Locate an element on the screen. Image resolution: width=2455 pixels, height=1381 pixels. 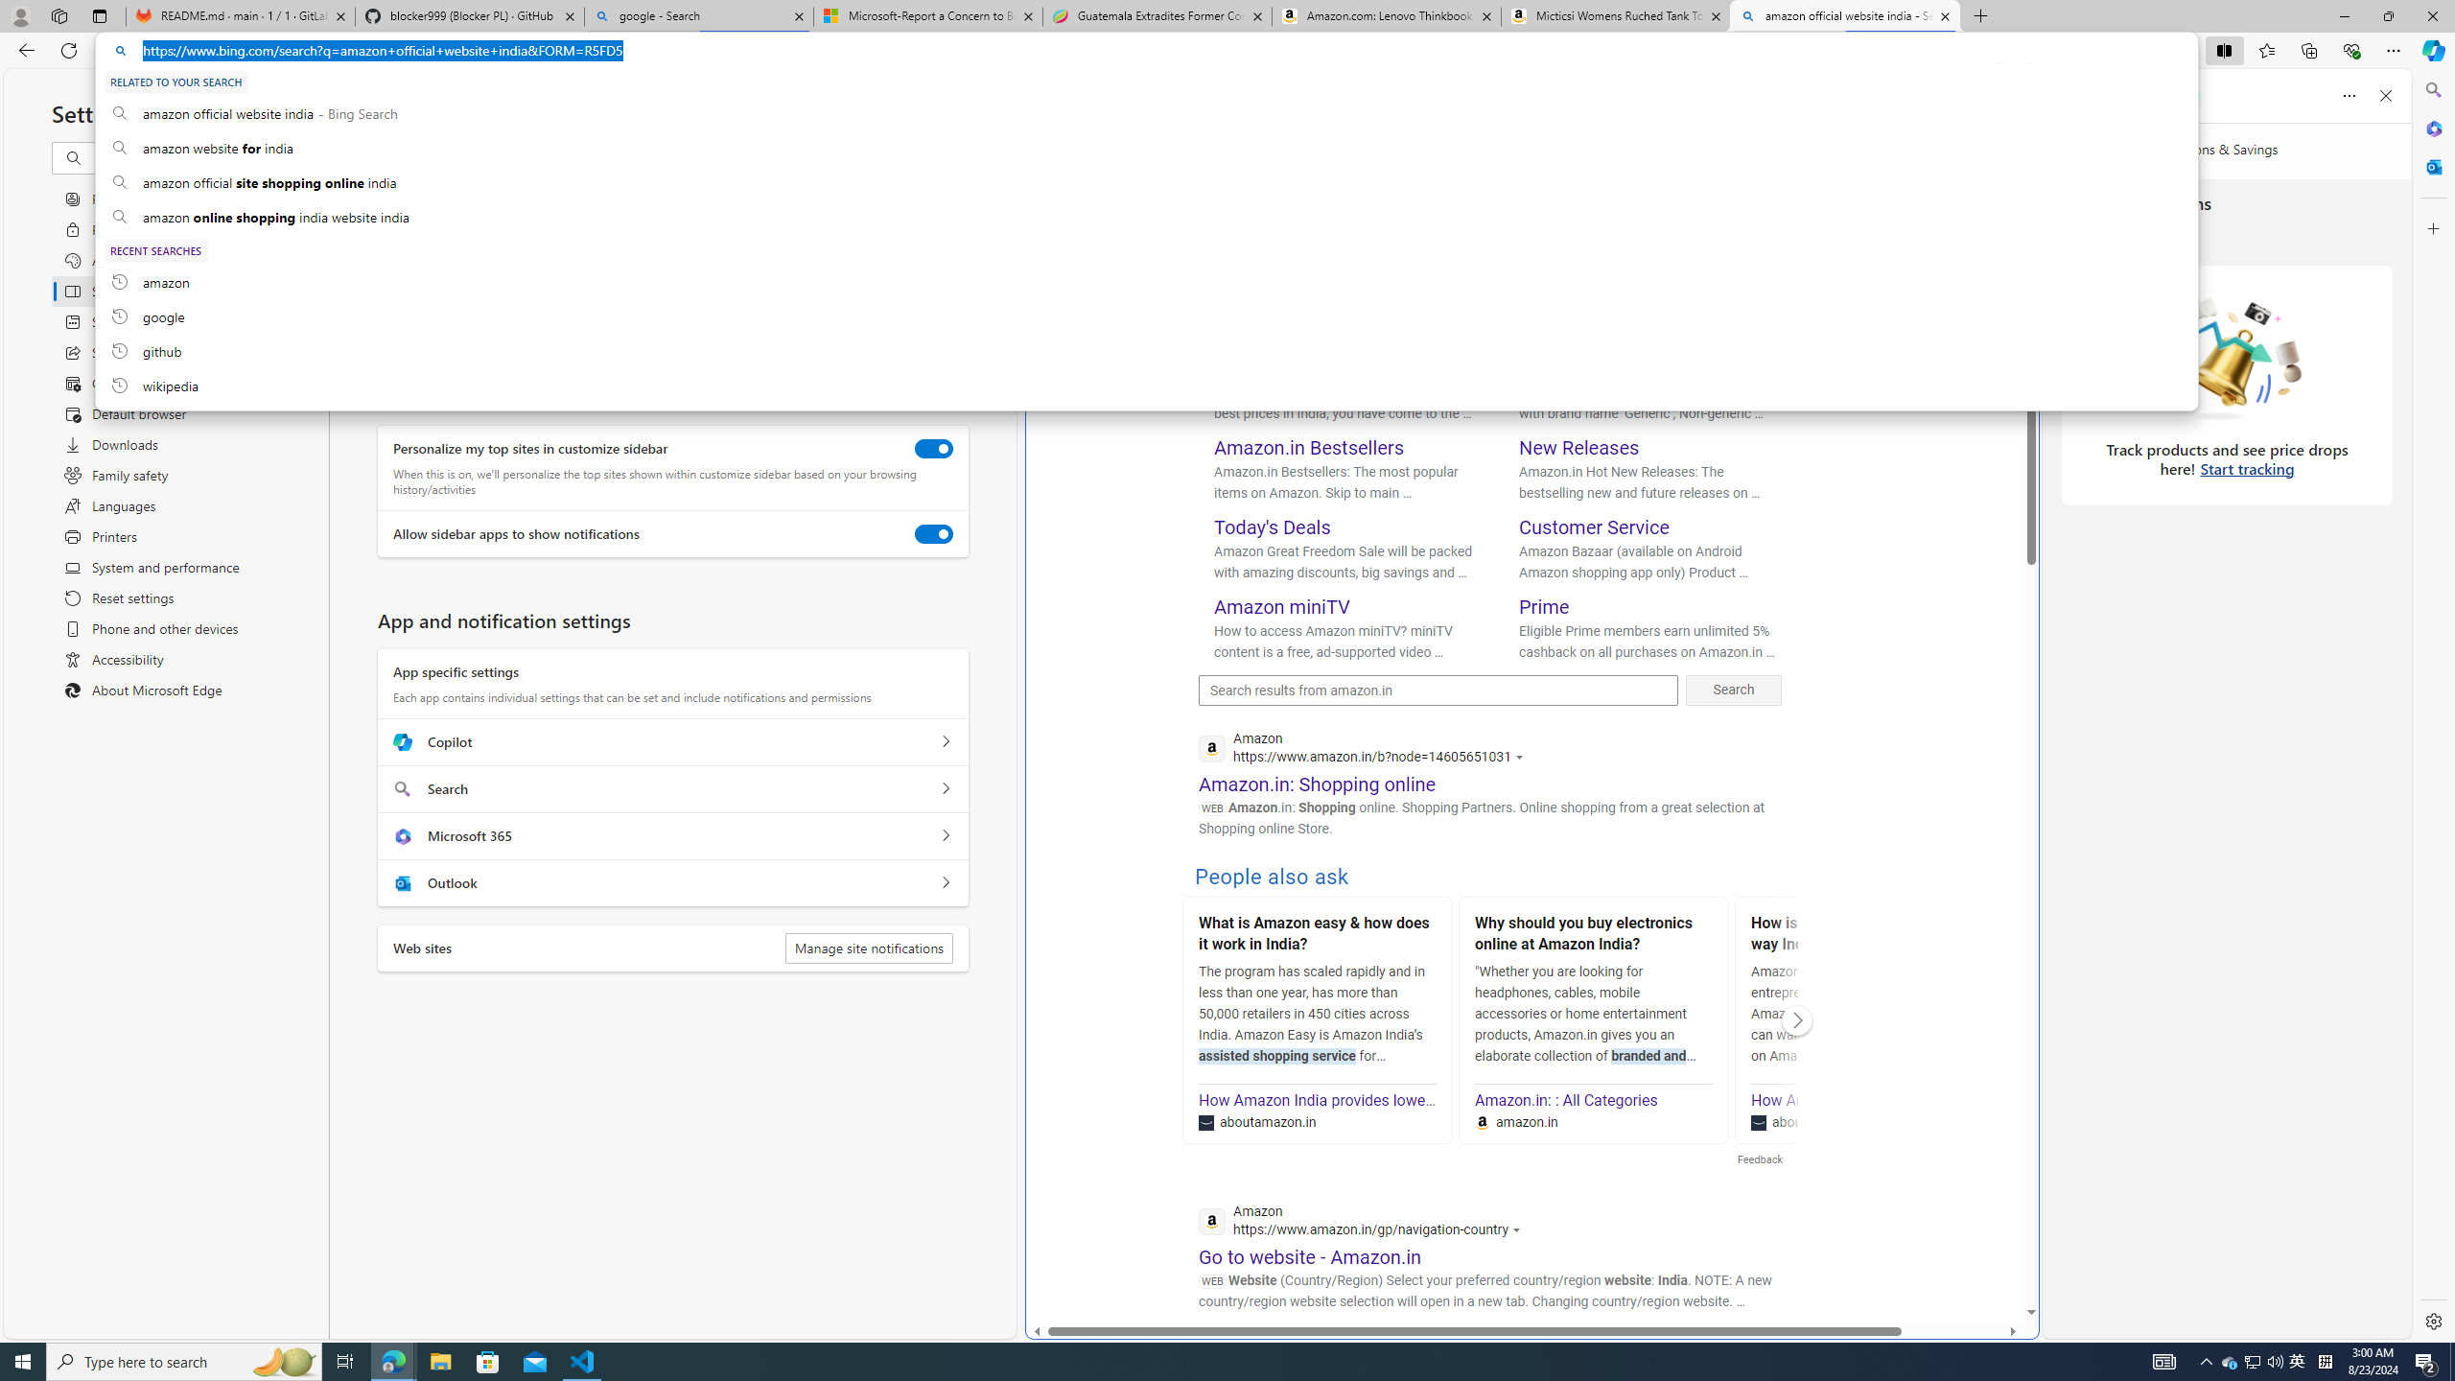
Microsoft Rewards 72 is located at coordinates (2048, 113).